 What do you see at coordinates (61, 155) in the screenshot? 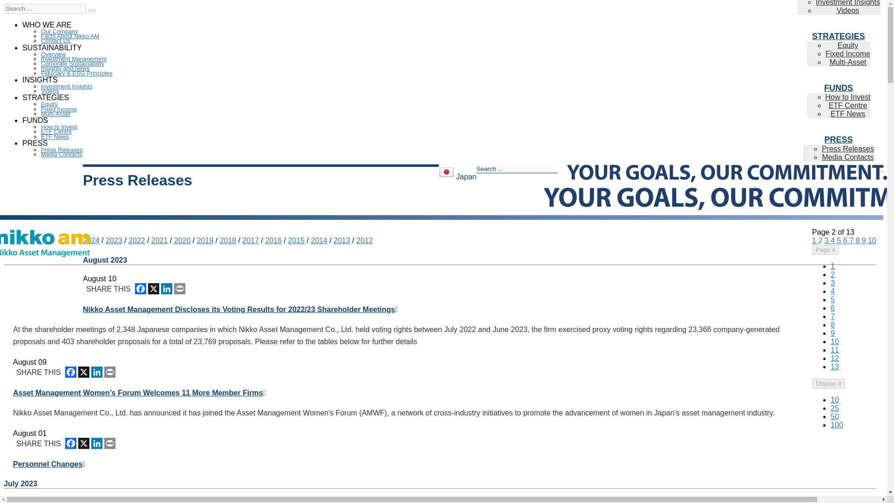
I see `Media Contacts` at bounding box center [61, 155].